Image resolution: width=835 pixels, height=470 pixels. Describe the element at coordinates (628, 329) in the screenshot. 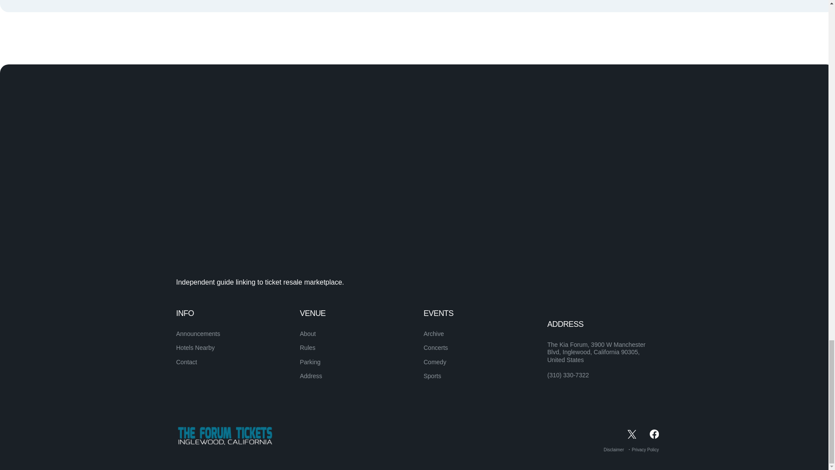

I see `SUBSCRIBE` at that location.